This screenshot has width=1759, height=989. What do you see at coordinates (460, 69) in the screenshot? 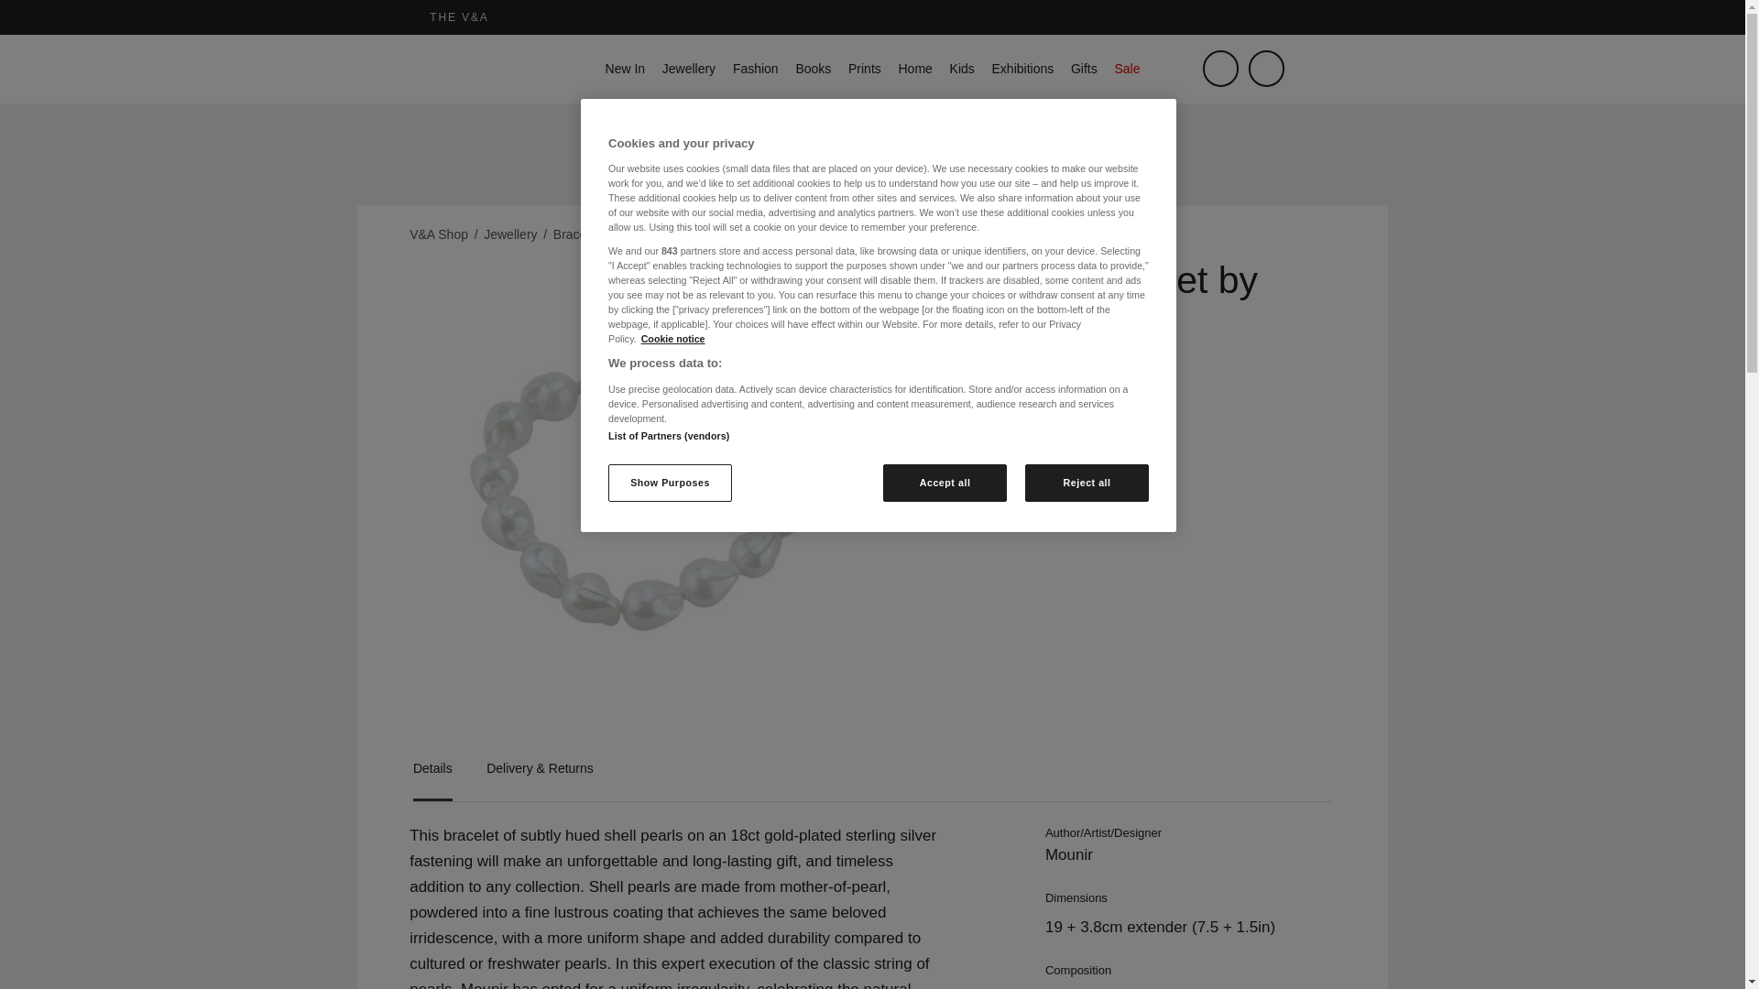
I see `Victoria and Albert Museum Shop Home` at bounding box center [460, 69].